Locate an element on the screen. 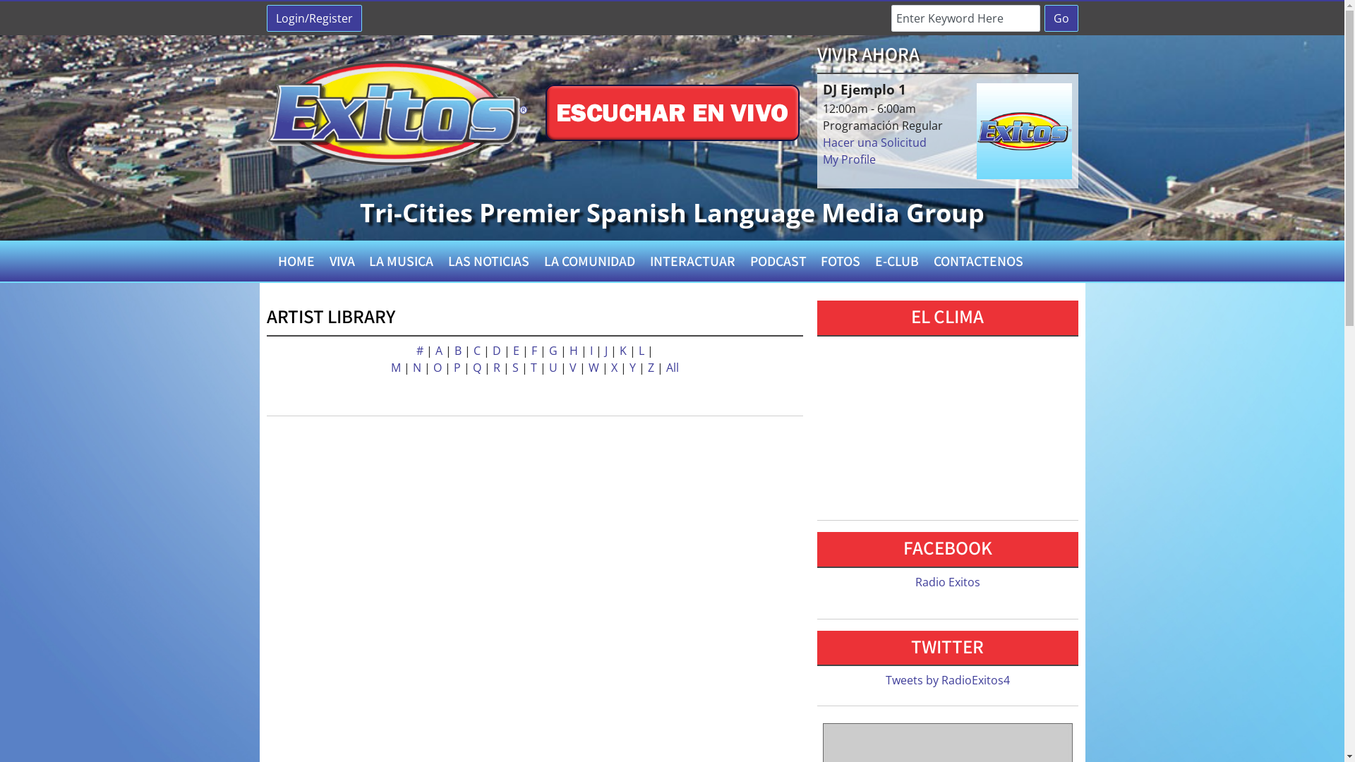 This screenshot has height=762, width=1355. Enter Keyword Here is located at coordinates (965, 18).